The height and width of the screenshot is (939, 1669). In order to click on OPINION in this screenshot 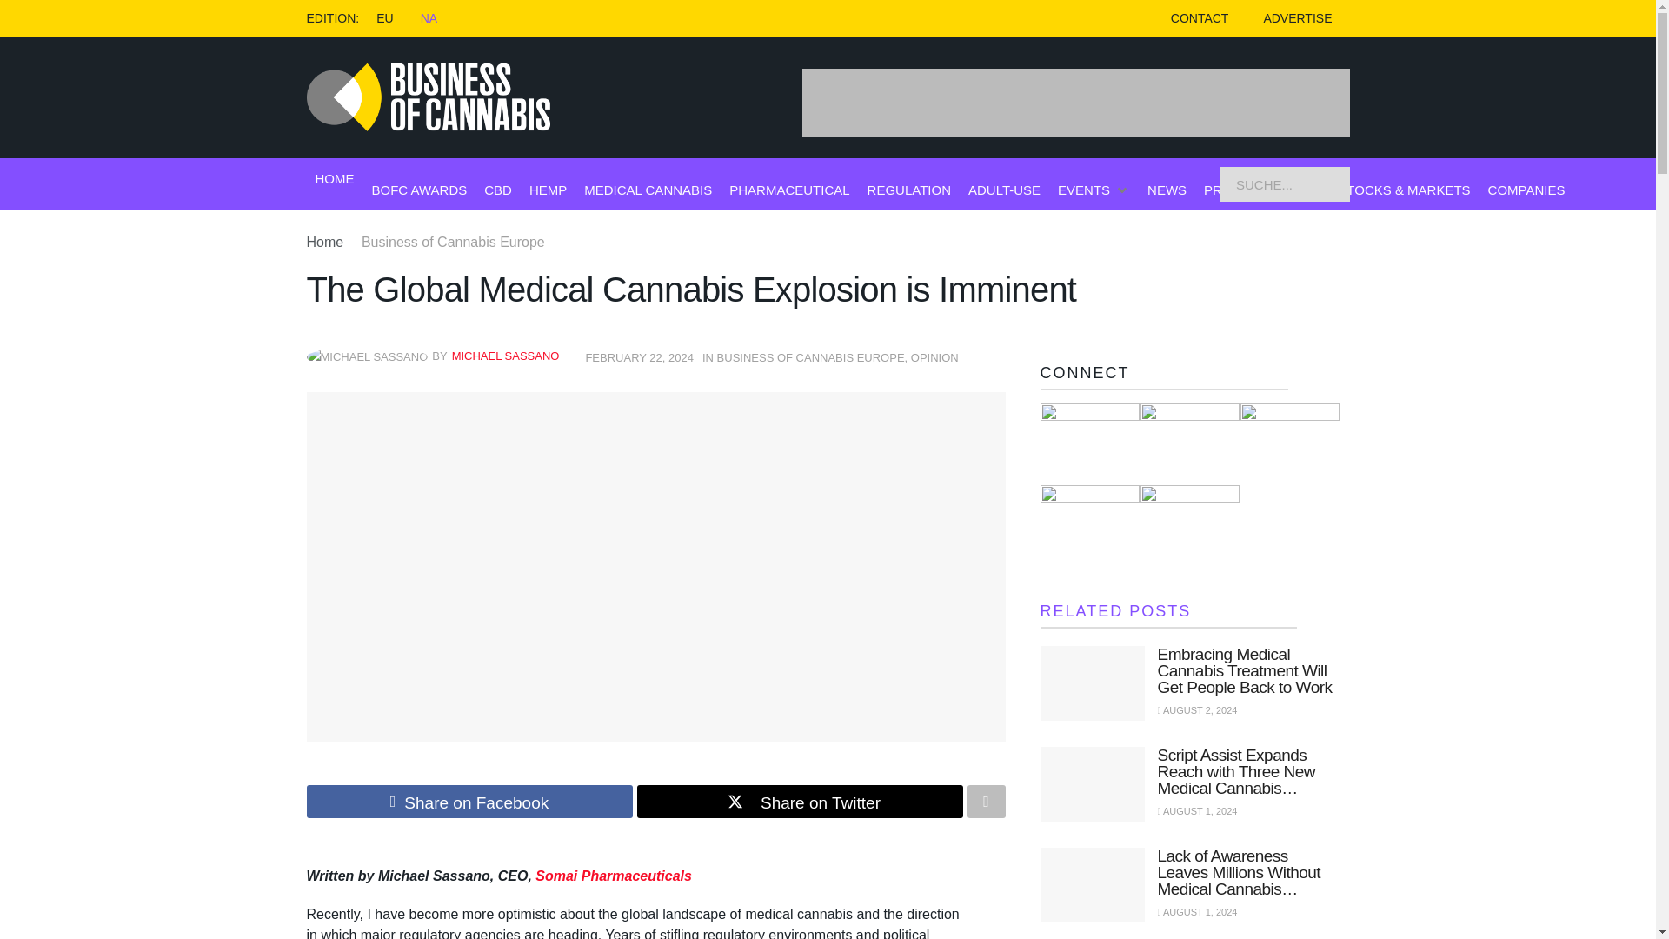, I will do `click(934, 357)`.